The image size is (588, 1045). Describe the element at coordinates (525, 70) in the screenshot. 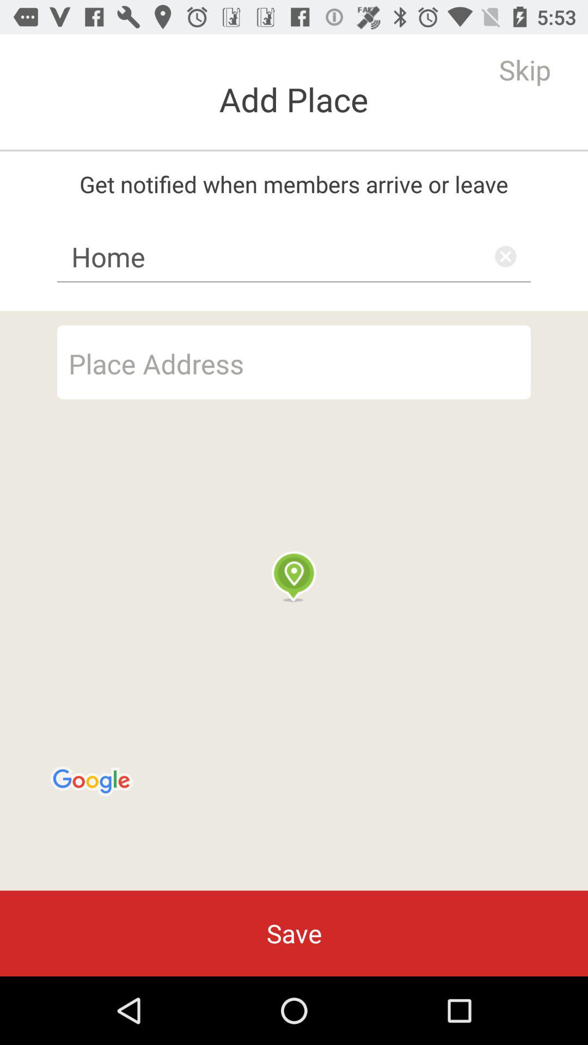

I see `scroll to skip item` at that location.